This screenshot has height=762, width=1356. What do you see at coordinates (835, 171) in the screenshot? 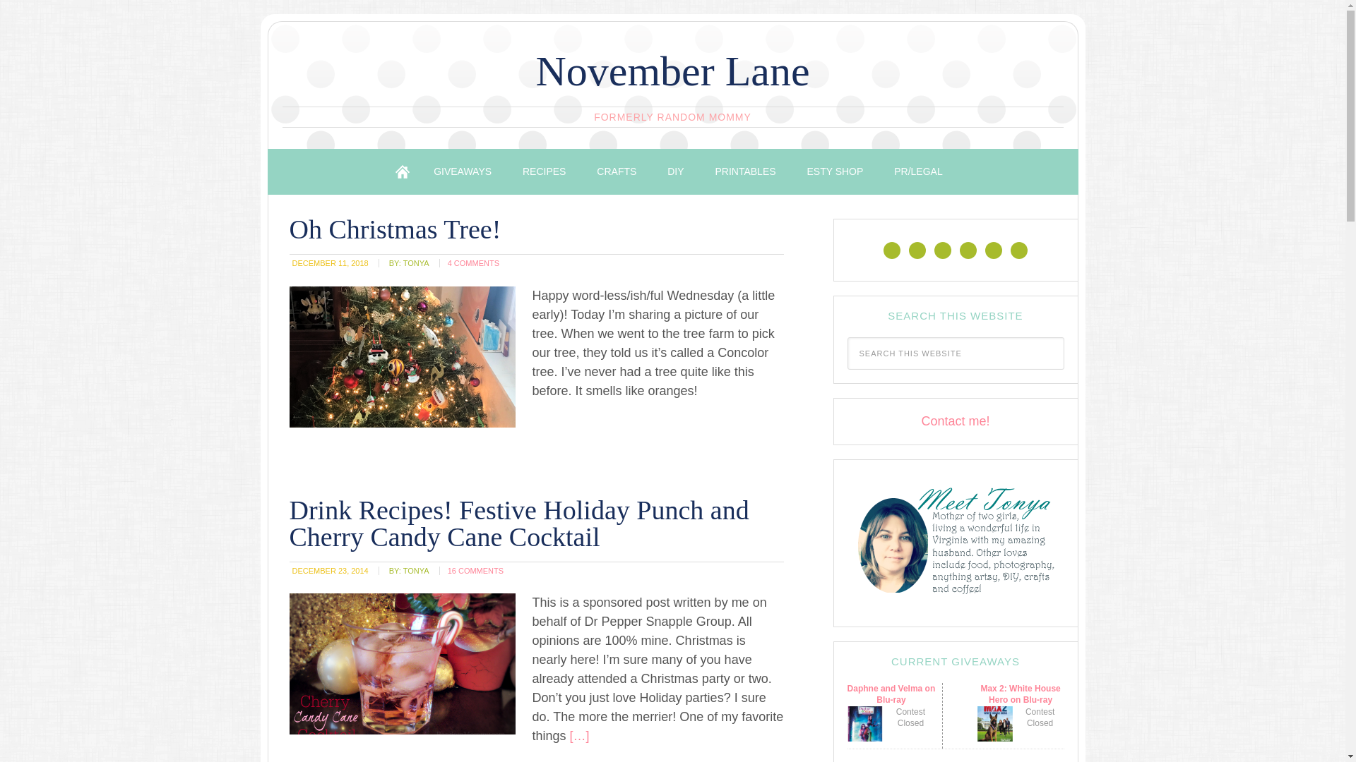
I see `ESTY SHOP` at bounding box center [835, 171].